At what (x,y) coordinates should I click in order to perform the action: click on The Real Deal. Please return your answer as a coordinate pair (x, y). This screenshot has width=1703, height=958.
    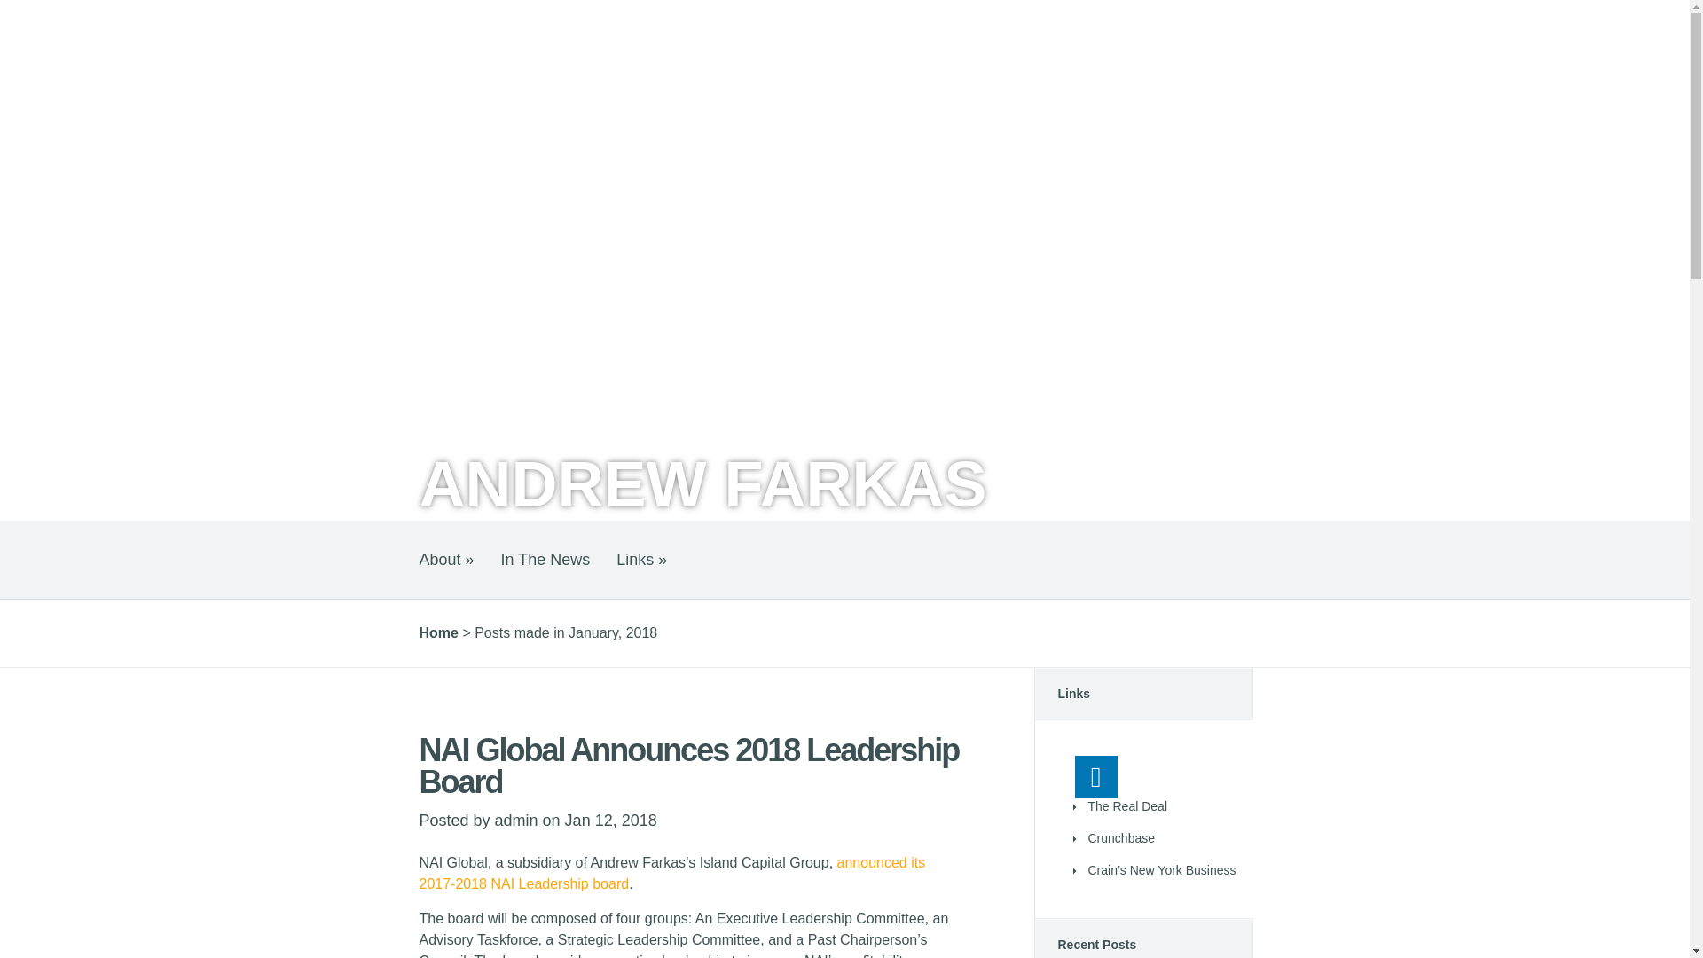
    Looking at the image, I should click on (1126, 805).